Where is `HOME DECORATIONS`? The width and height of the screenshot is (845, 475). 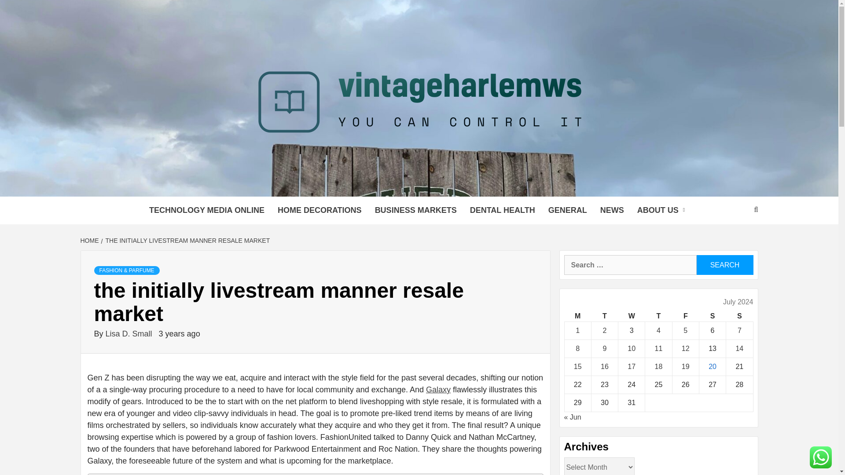 HOME DECORATIONS is located at coordinates (320, 210).